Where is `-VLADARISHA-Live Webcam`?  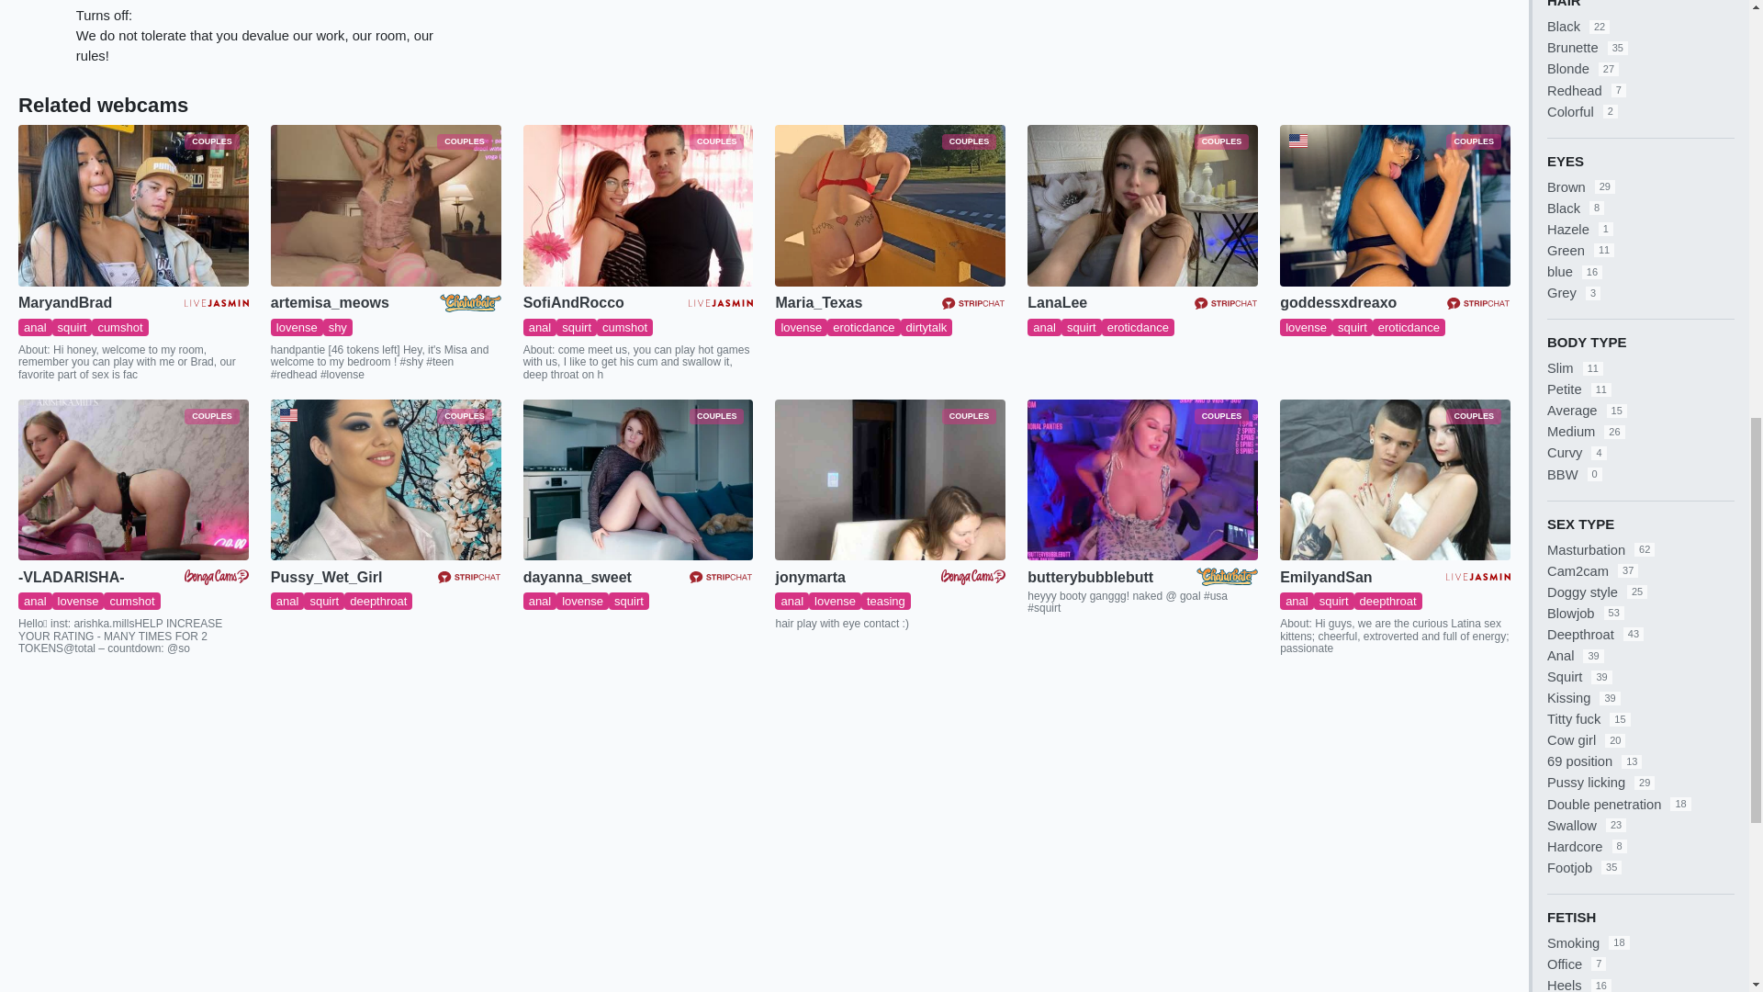 -VLADARISHA-Live Webcam is located at coordinates (132, 480).